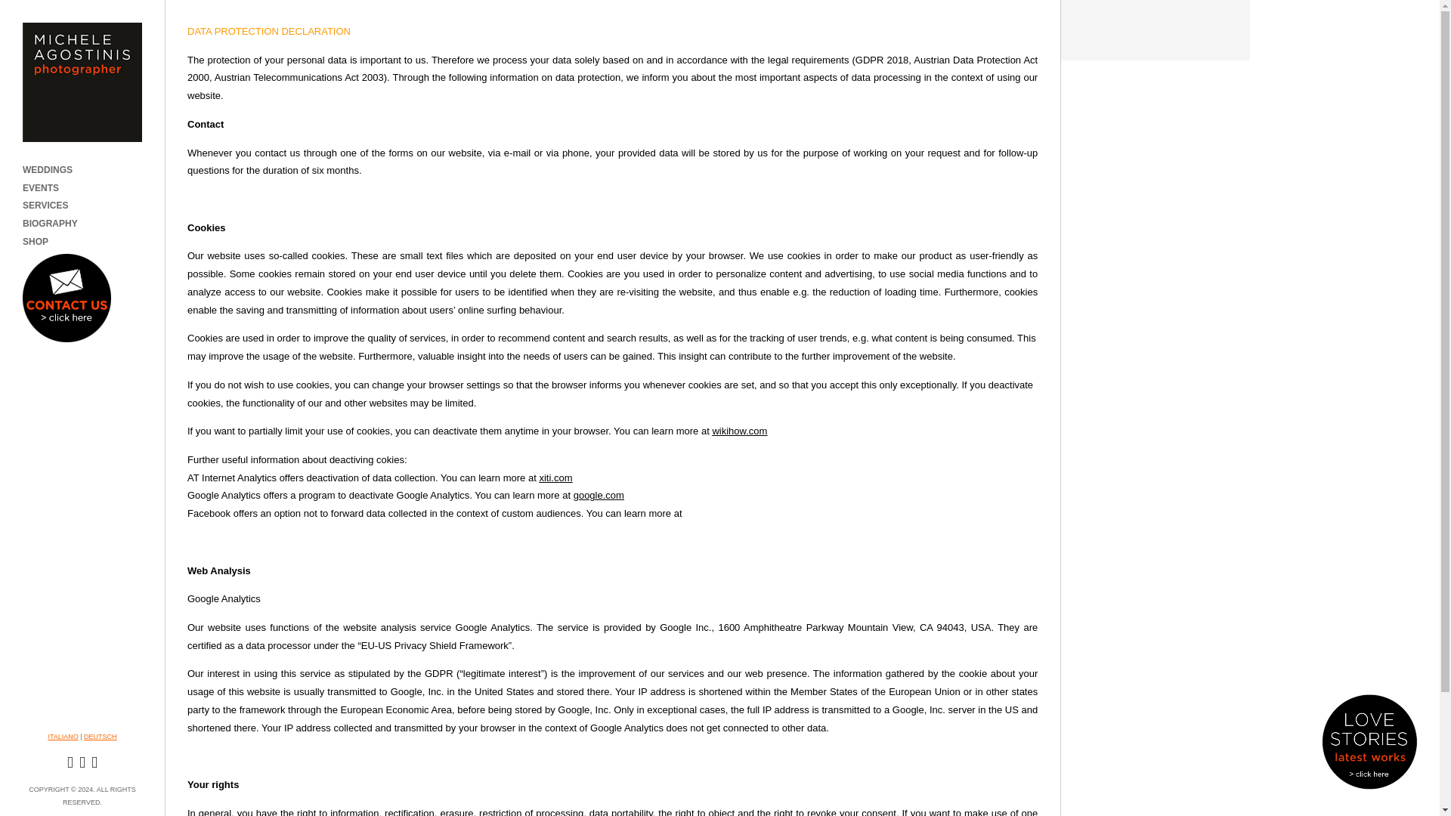 The height and width of the screenshot is (816, 1451). I want to click on SHOP, so click(35, 243).